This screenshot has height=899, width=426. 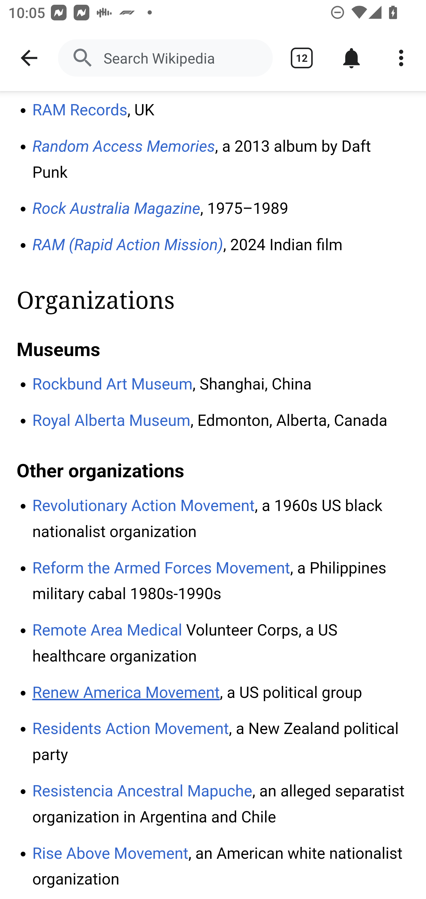 What do you see at coordinates (165, 58) in the screenshot?
I see `Search Wikipedia` at bounding box center [165, 58].